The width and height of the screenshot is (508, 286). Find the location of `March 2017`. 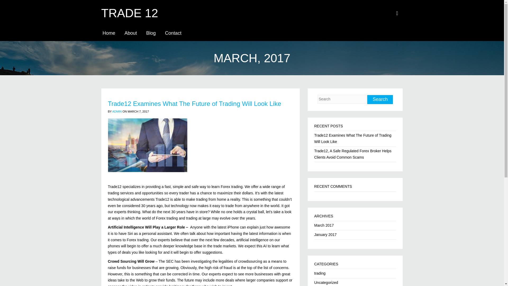

March 2017 is located at coordinates (324, 225).